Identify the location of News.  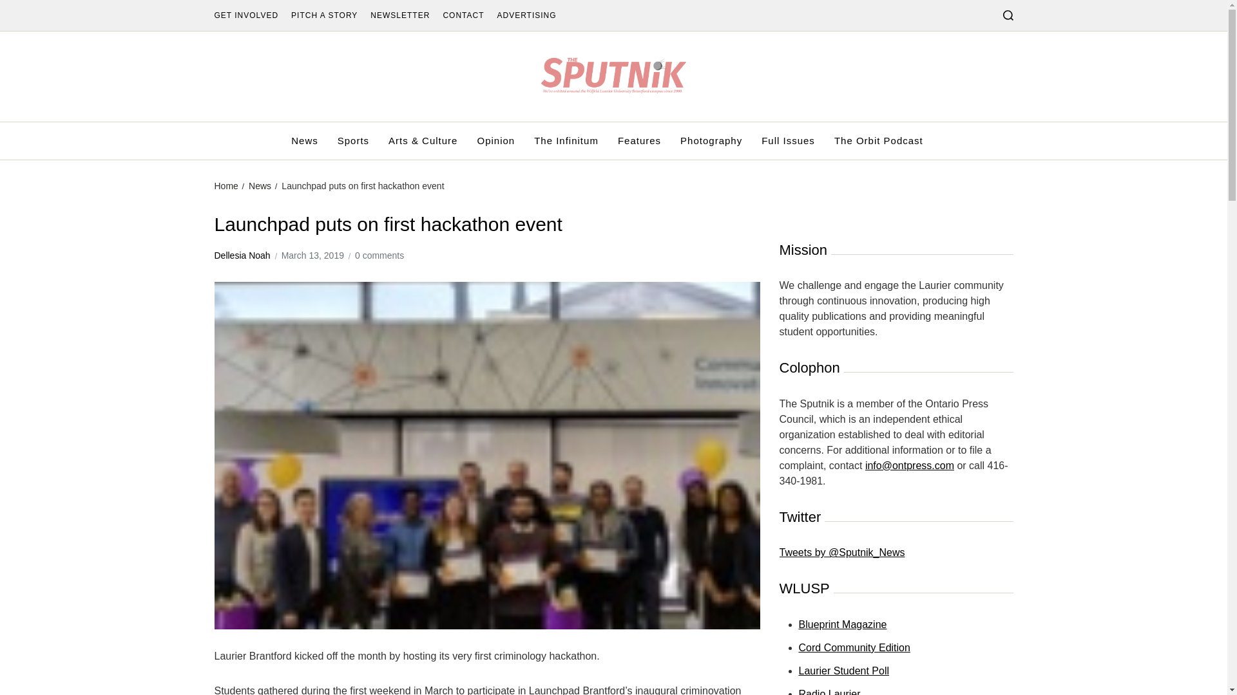
(259, 185).